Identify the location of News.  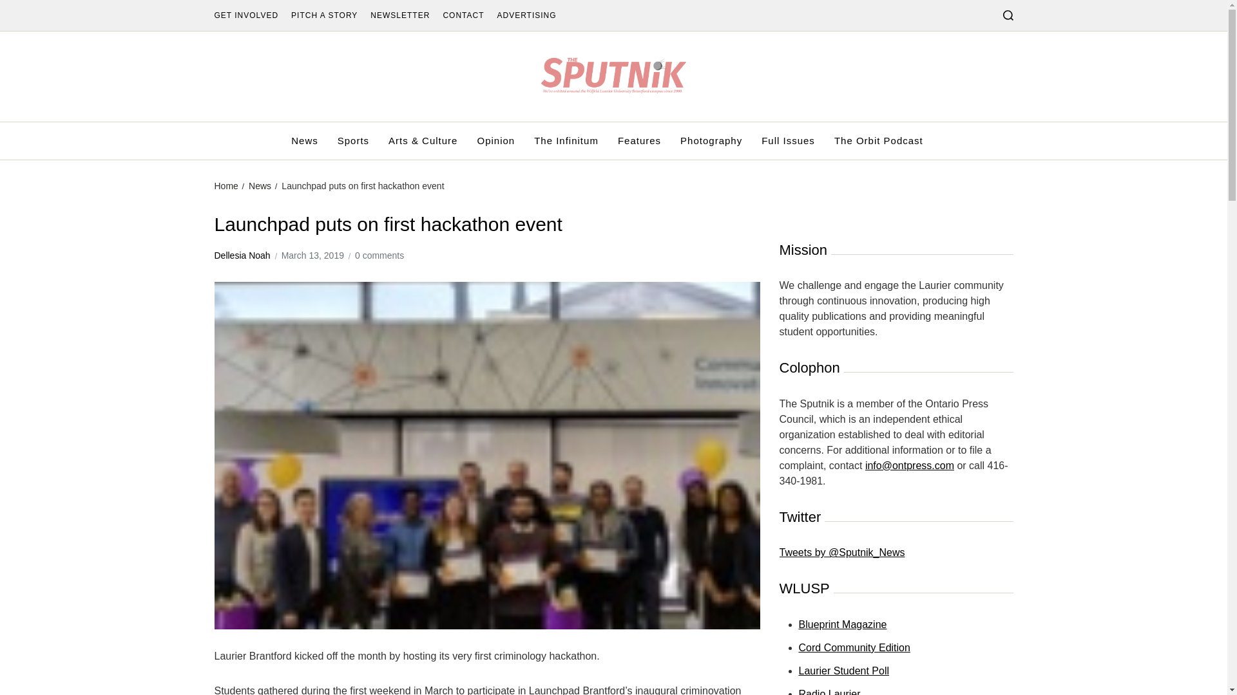
(259, 185).